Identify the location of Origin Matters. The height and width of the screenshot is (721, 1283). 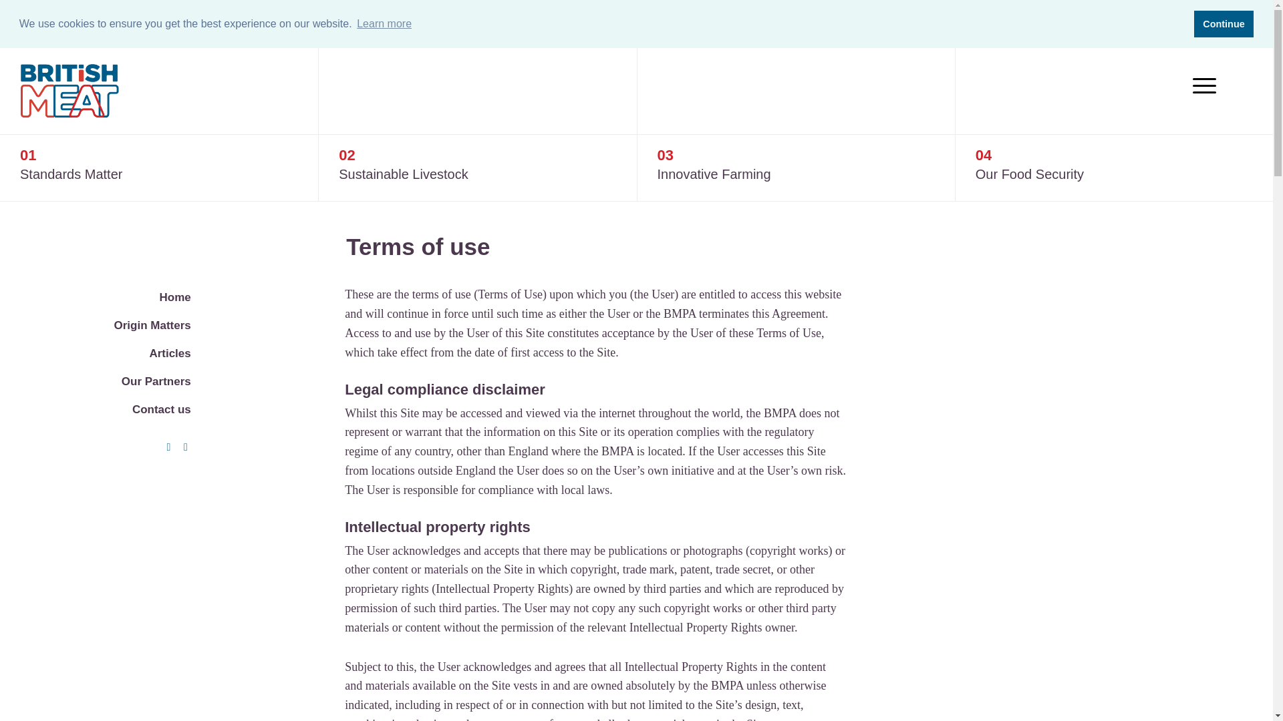
(152, 325).